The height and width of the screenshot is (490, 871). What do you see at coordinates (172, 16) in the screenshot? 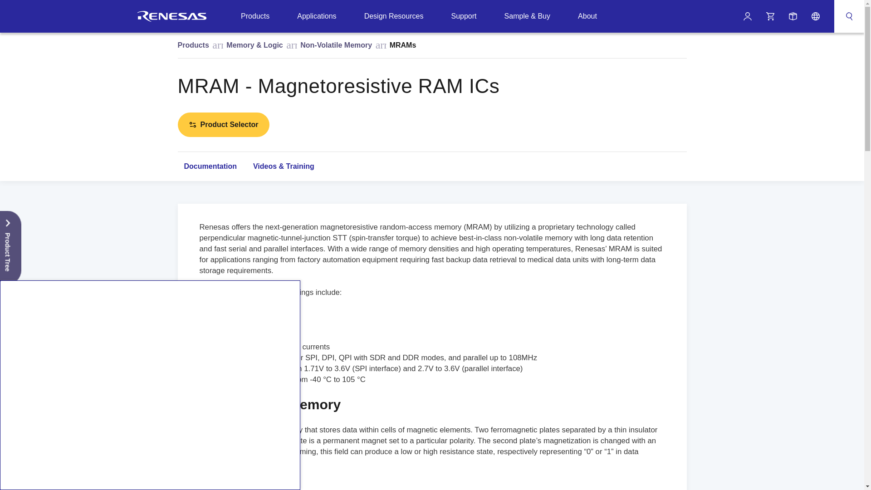
I see `Renesas Electronics Corporation` at bounding box center [172, 16].